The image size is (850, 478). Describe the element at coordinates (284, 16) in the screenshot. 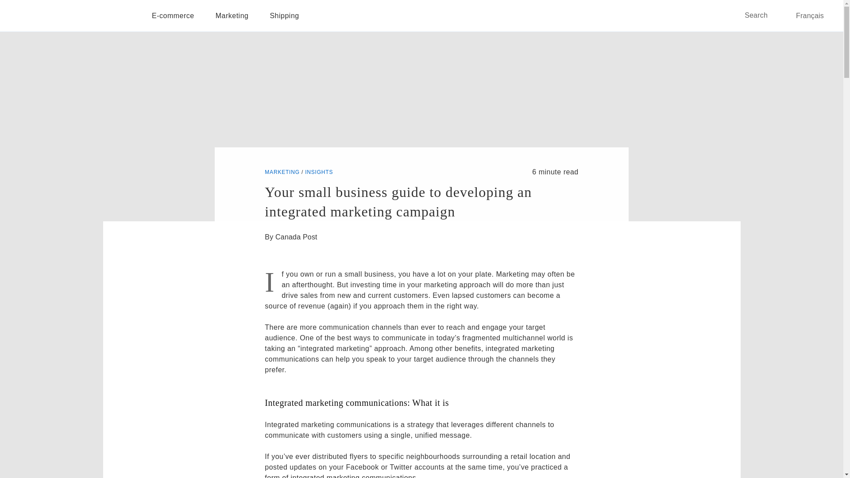

I see `Shipping` at that location.